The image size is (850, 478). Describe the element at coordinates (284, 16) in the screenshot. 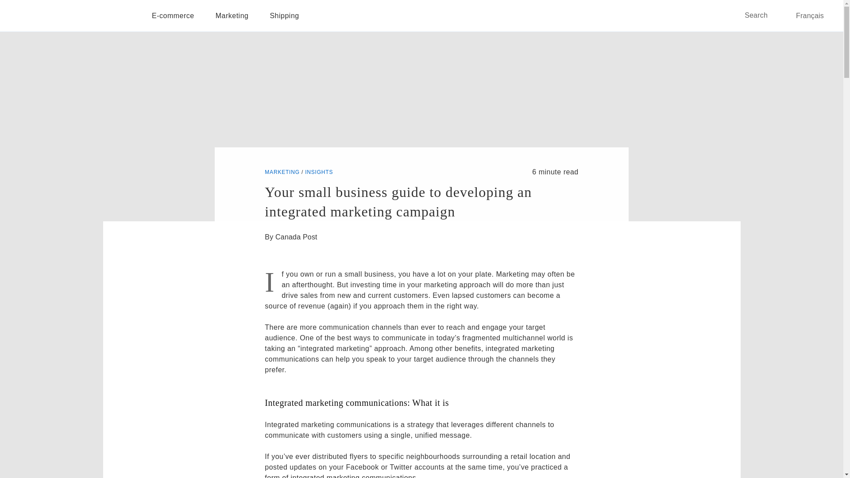

I see `Shipping` at that location.